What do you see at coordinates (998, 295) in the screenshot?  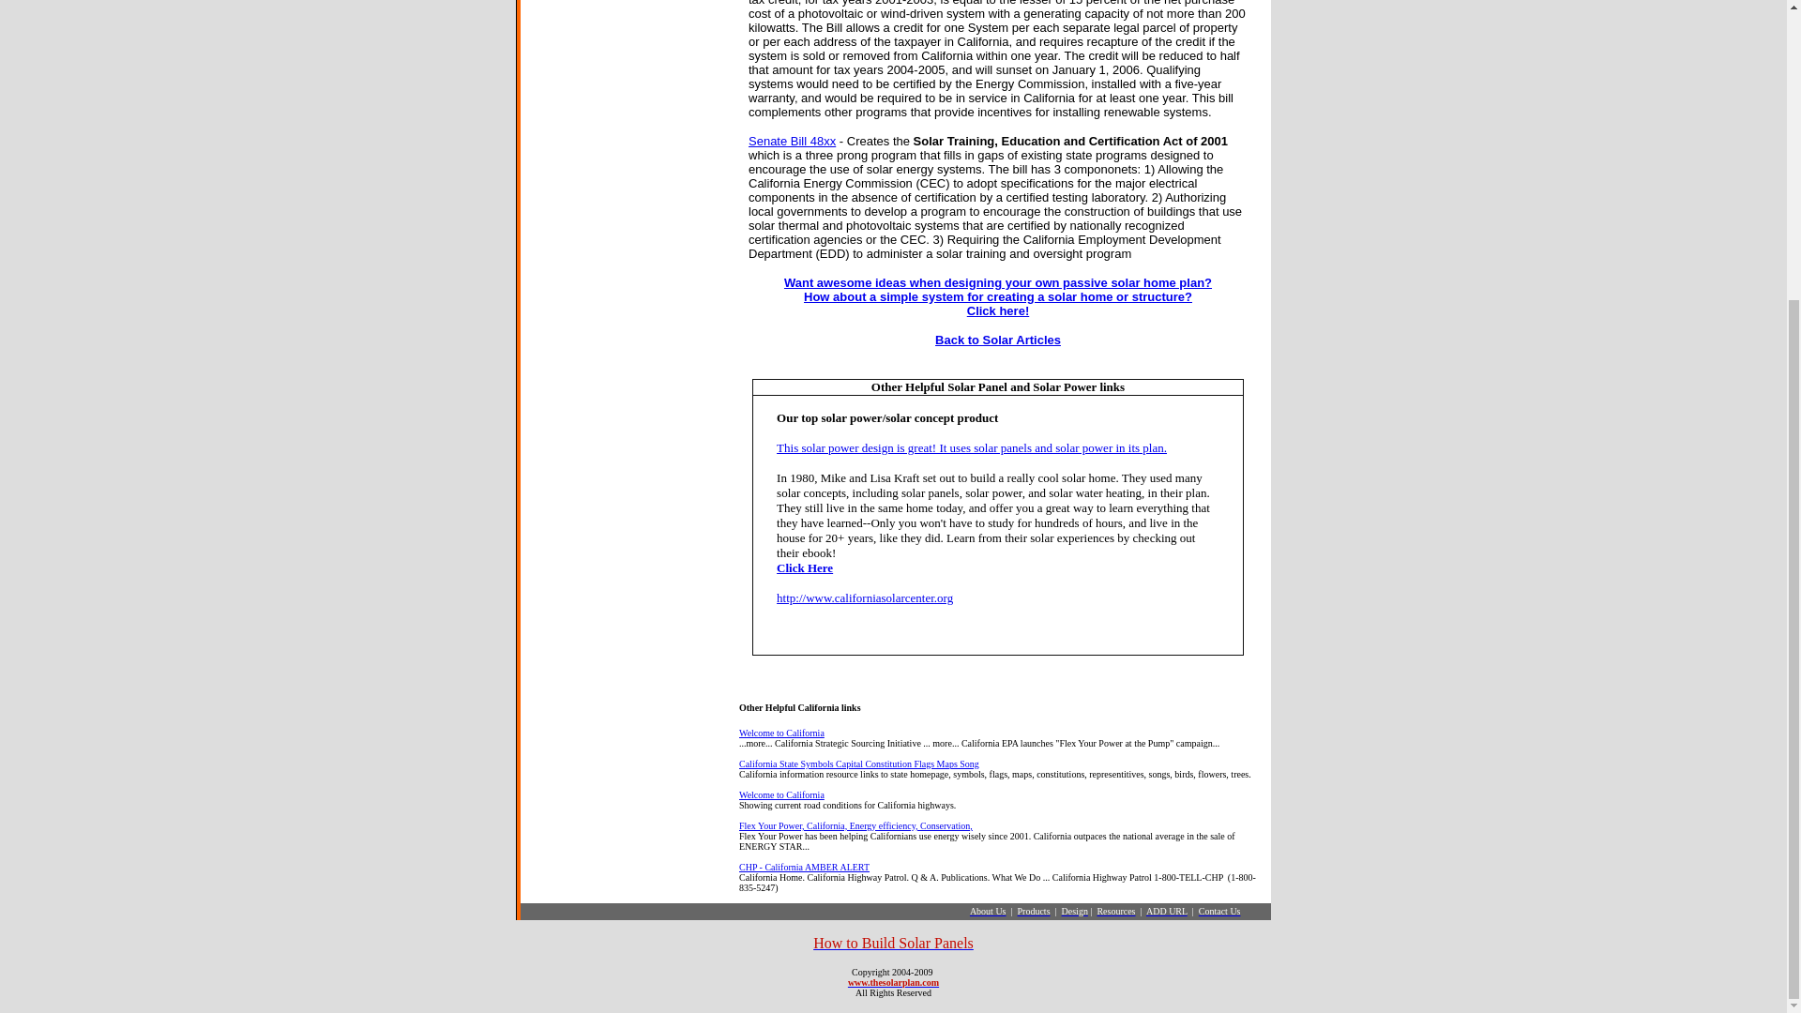 I see `solar panels and solar power plans` at bounding box center [998, 295].